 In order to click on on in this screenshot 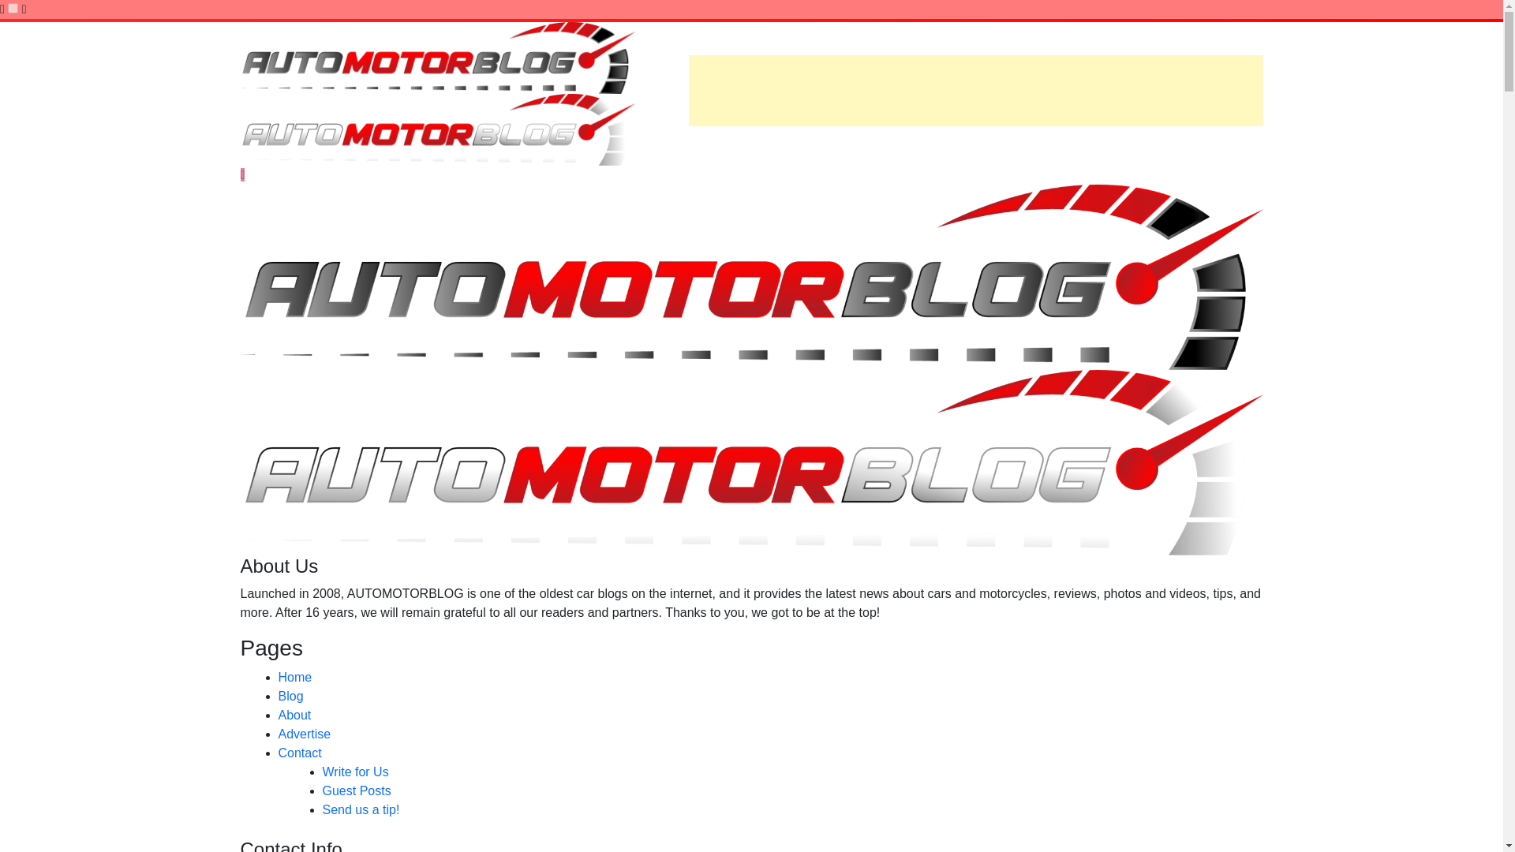, I will do `click(13, 8)`.